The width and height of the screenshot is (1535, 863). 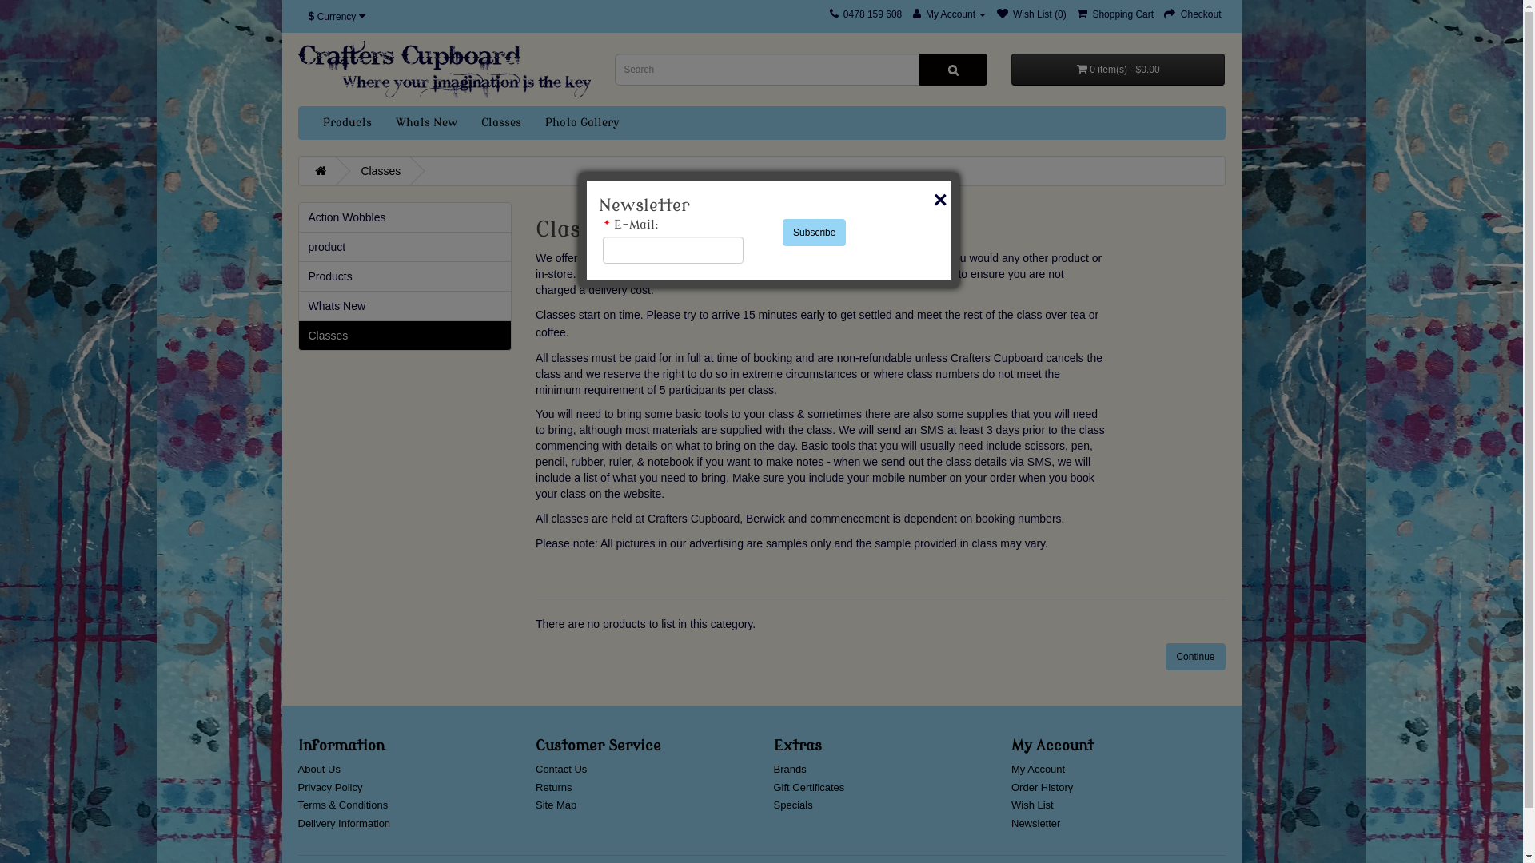 What do you see at coordinates (790, 769) in the screenshot?
I see `Brands` at bounding box center [790, 769].